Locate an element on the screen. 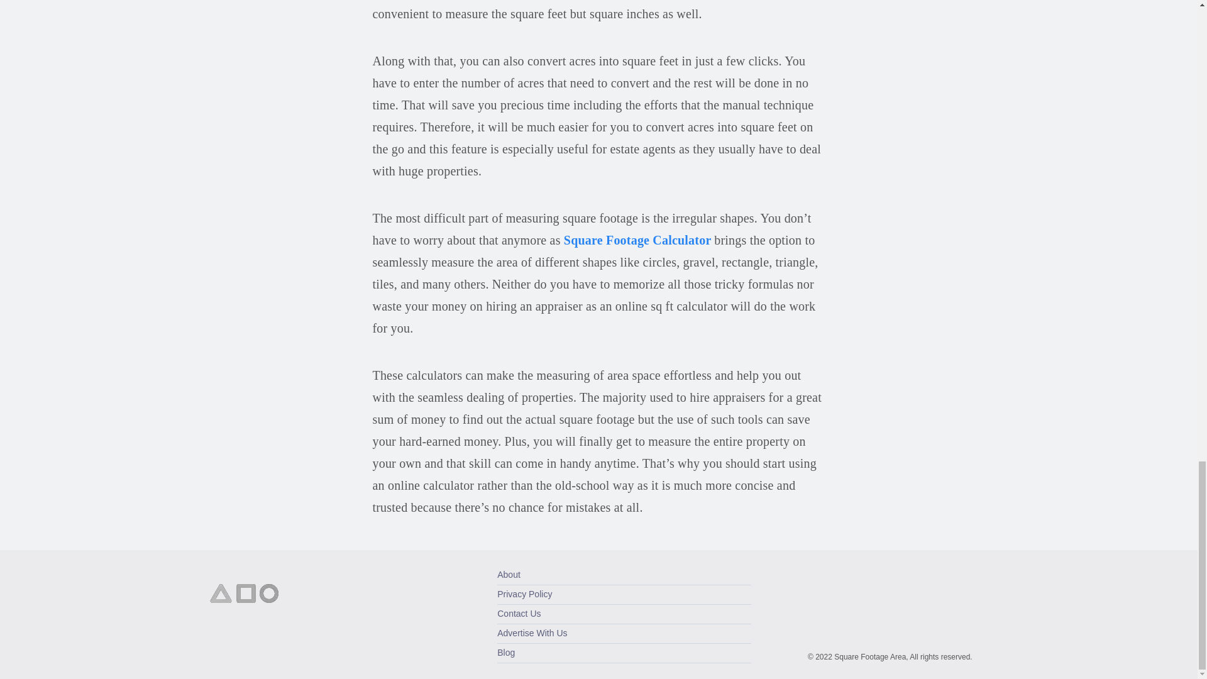  Square Footage Calculator is located at coordinates (639, 240).